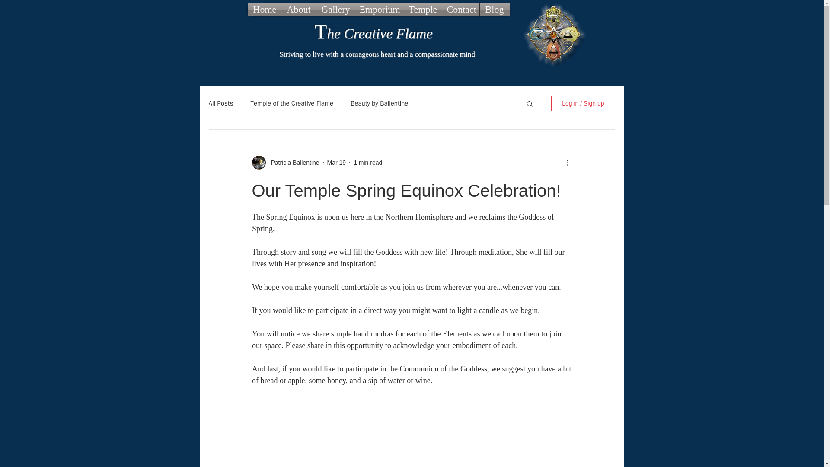 The height and width of the screenshot is (467, 830). What do you see at coordinates (334, 9) in the screenshot?
I see `Gallery` at bounding box center [334, 9].